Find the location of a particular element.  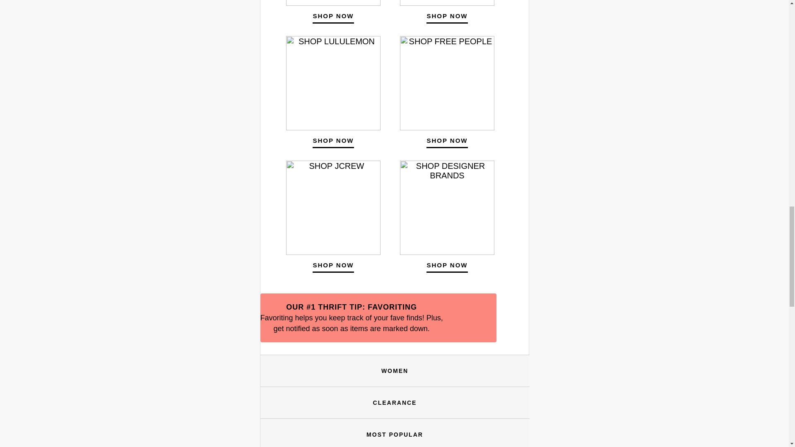

SHOP NOW is located at coordinates (333, 266).